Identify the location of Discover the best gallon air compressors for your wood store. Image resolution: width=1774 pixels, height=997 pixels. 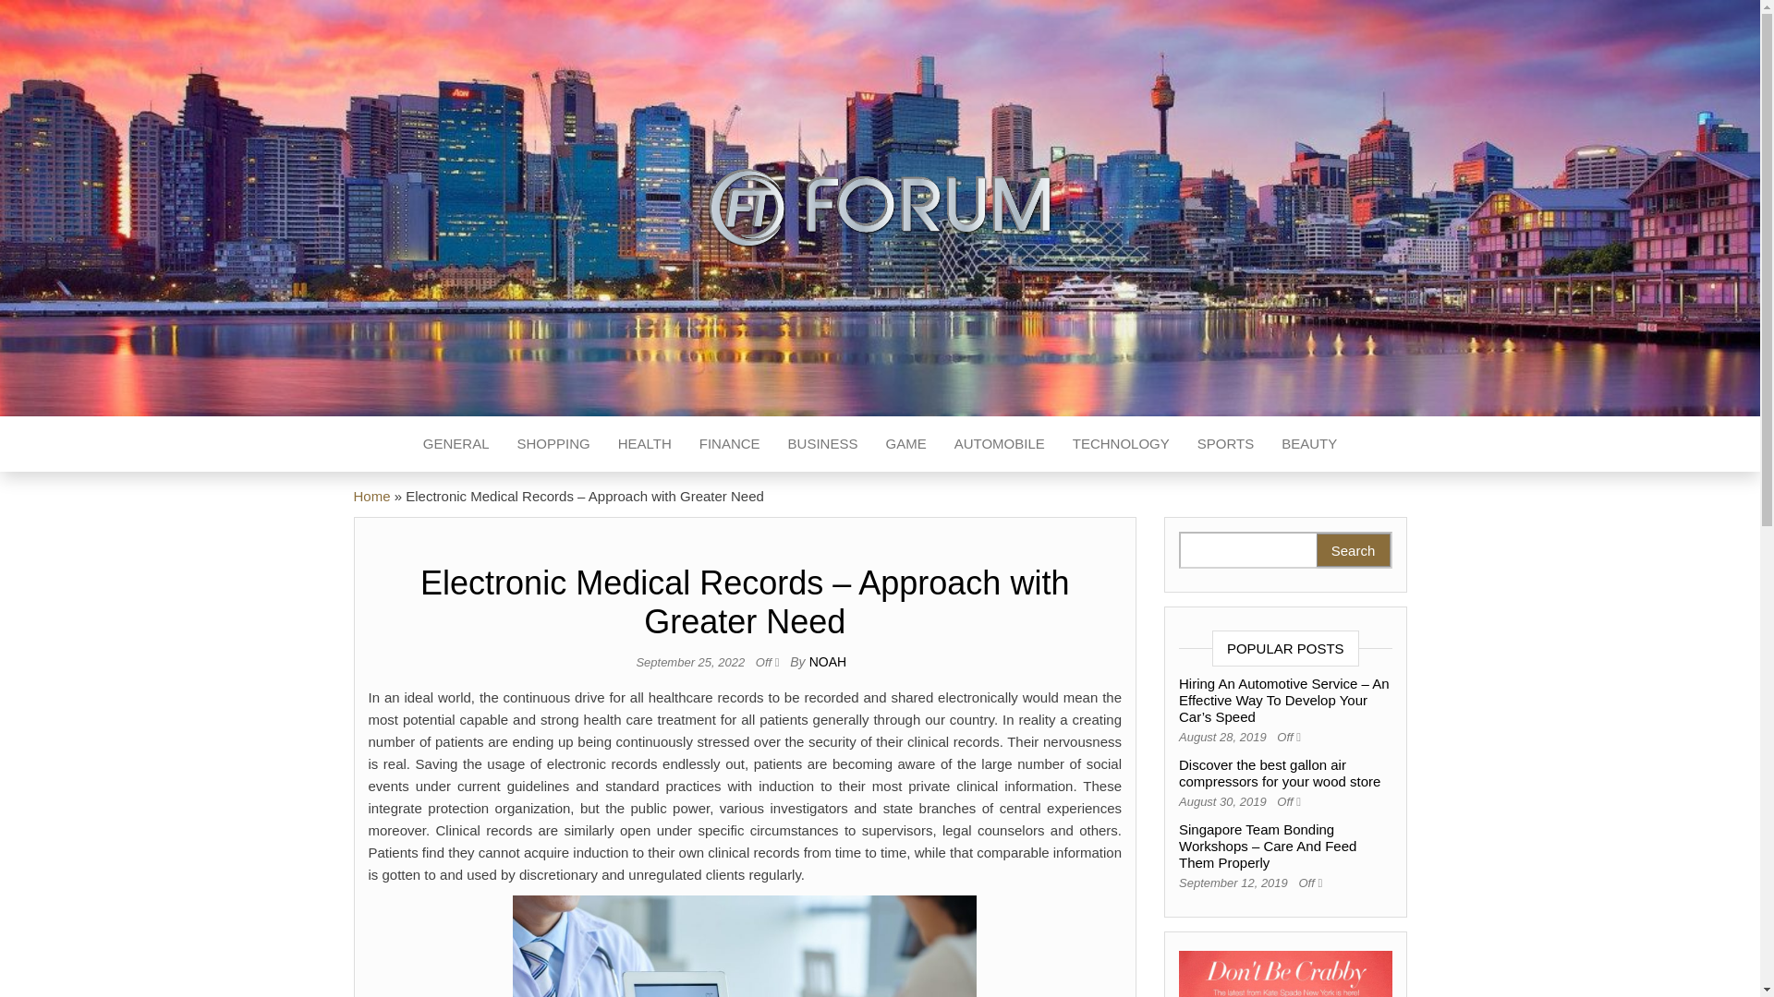
(1279, 773).